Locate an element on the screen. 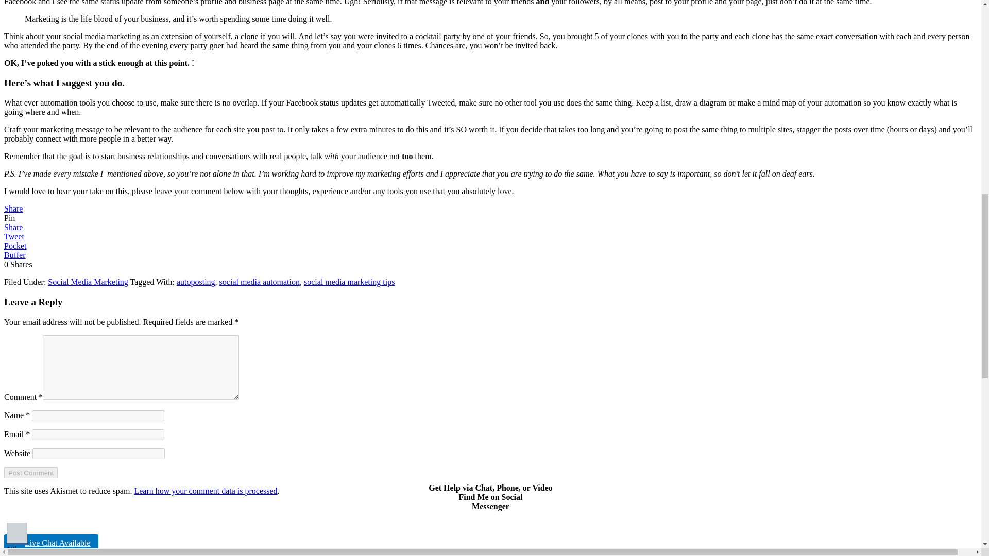  Pin is located at coordinates (9, 218).